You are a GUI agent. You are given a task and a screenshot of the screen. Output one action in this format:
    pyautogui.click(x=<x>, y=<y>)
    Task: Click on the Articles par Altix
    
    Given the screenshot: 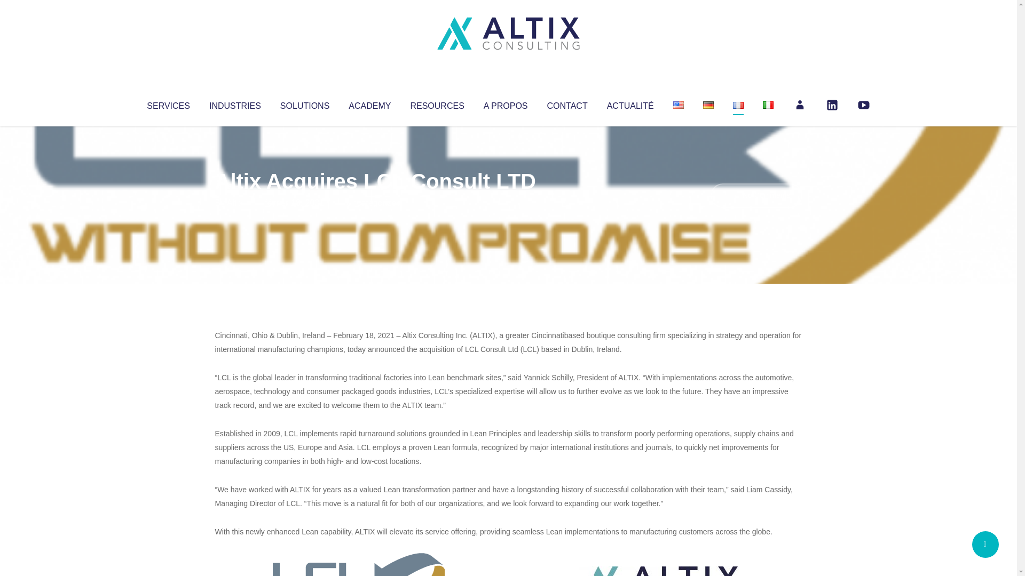 What is the action you would take?
    pyautogui.click(x=235, y=203)
    